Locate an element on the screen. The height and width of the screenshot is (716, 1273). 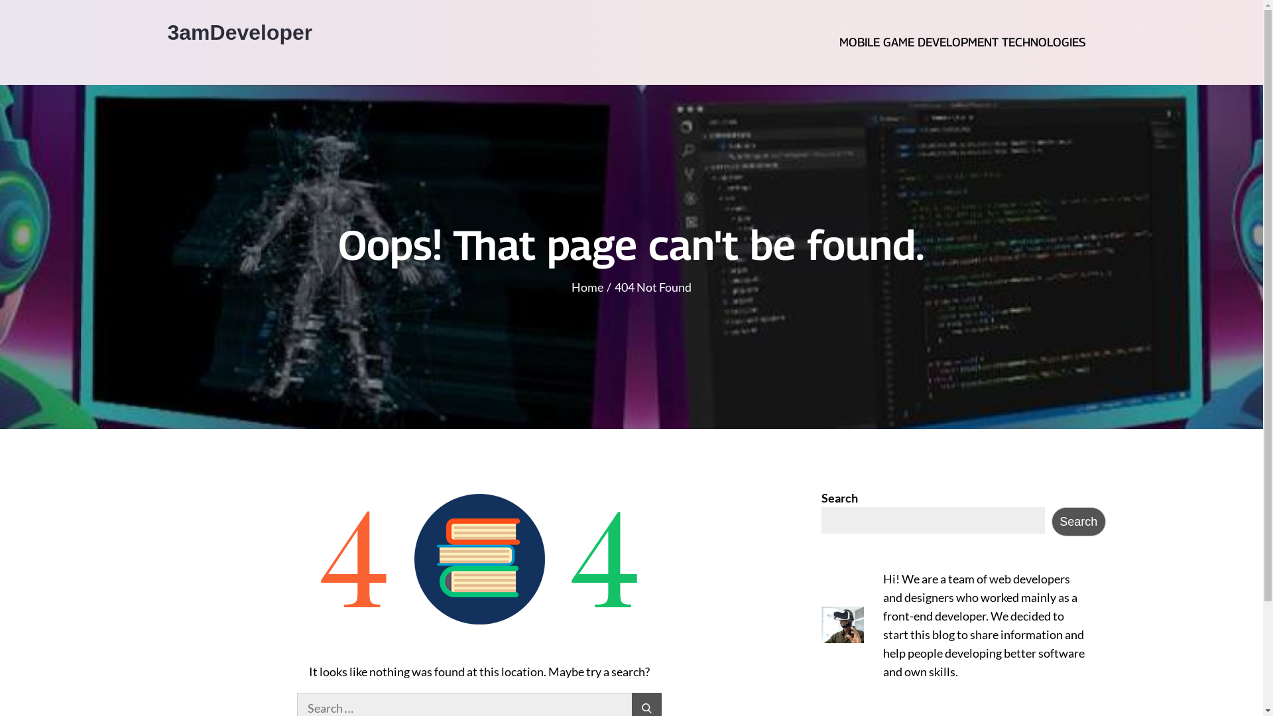
3amDeveloper is located at coordinates (240, 32).